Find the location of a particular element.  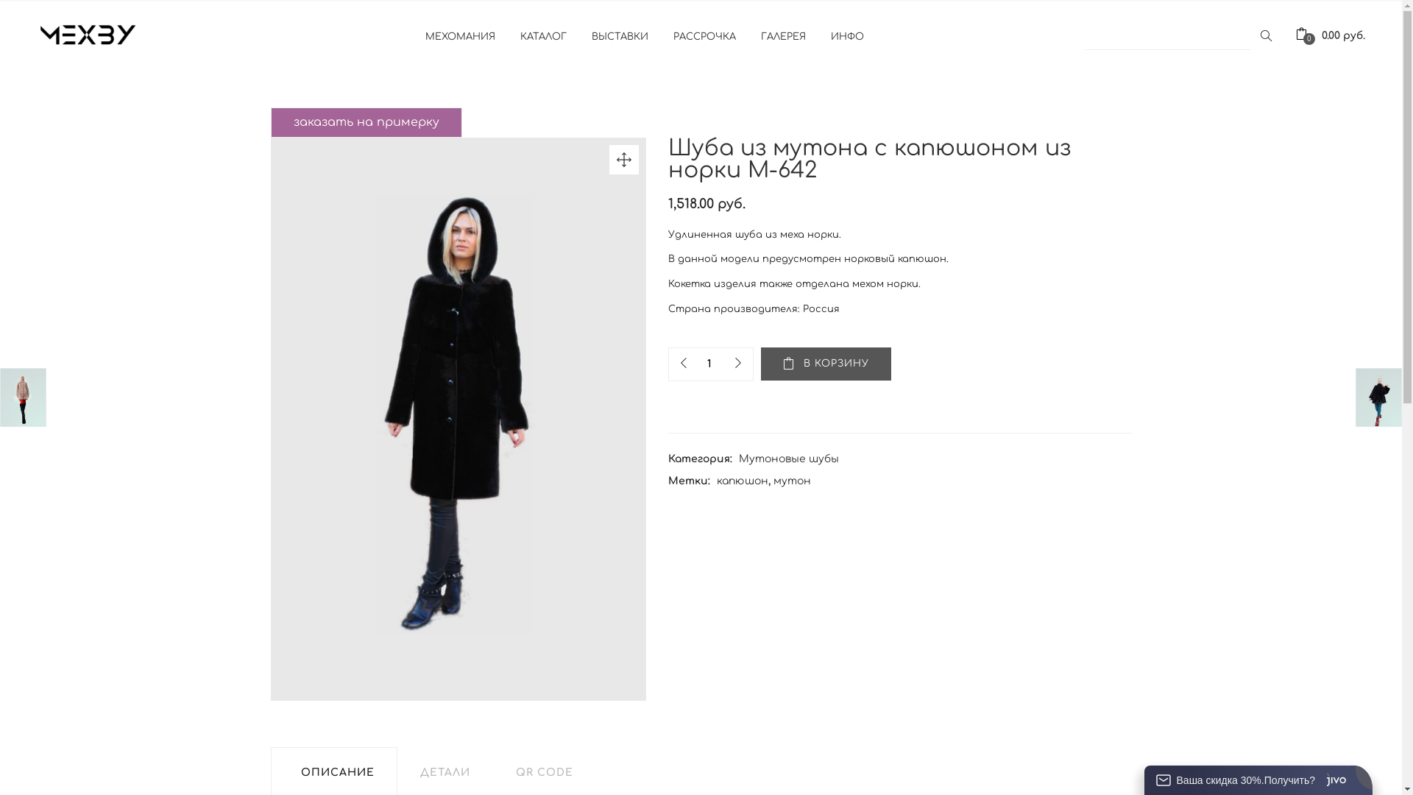

QR CODE is located at coordinates (544, 773).